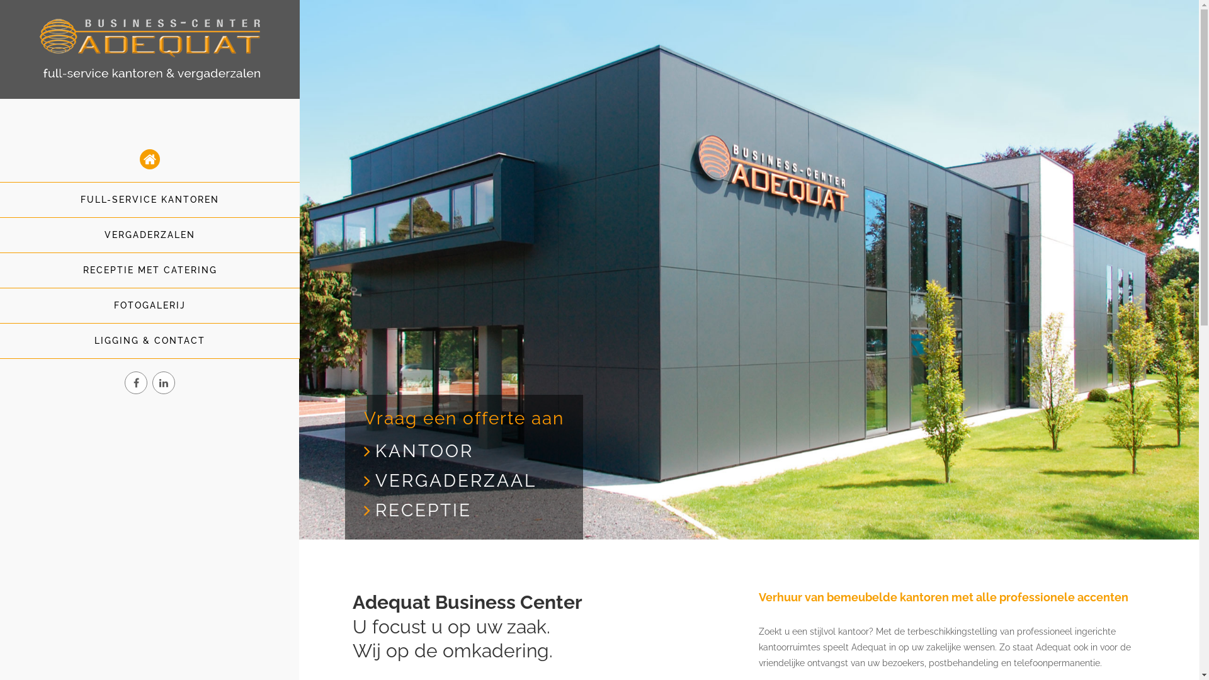  What do you see at coordinates (150, 235) in the screenshot?
I see `VERGADERZALEN` at bounding box center [150, 235].